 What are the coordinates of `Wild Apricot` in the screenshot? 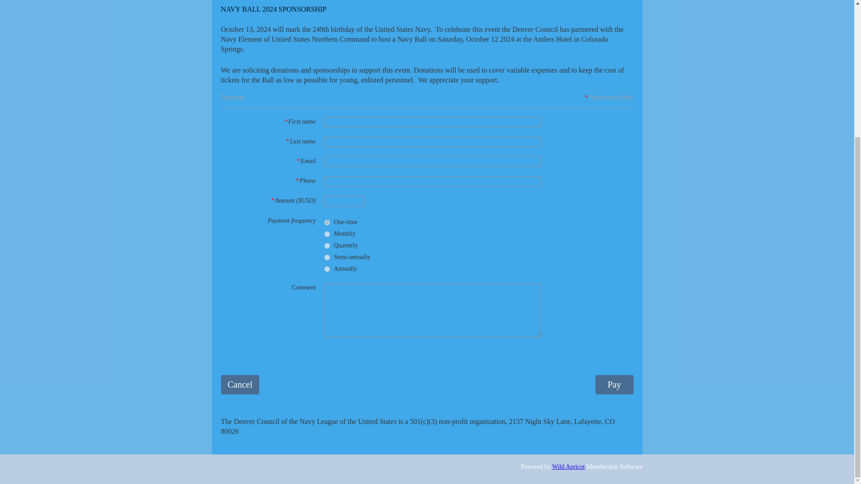 It's located at (568, 466).